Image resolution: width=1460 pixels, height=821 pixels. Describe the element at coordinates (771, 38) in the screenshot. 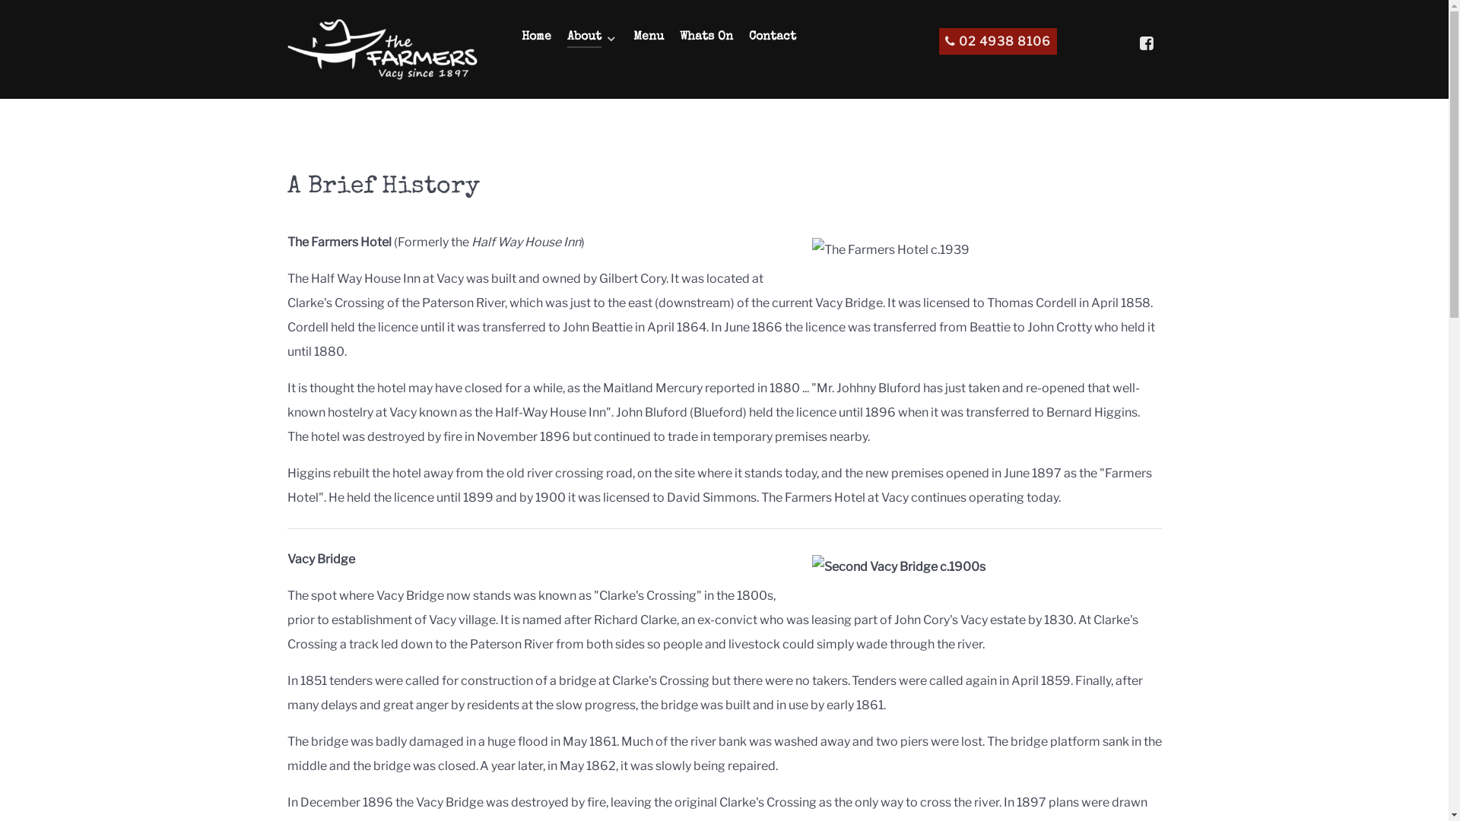

I see `Contact` at that location.